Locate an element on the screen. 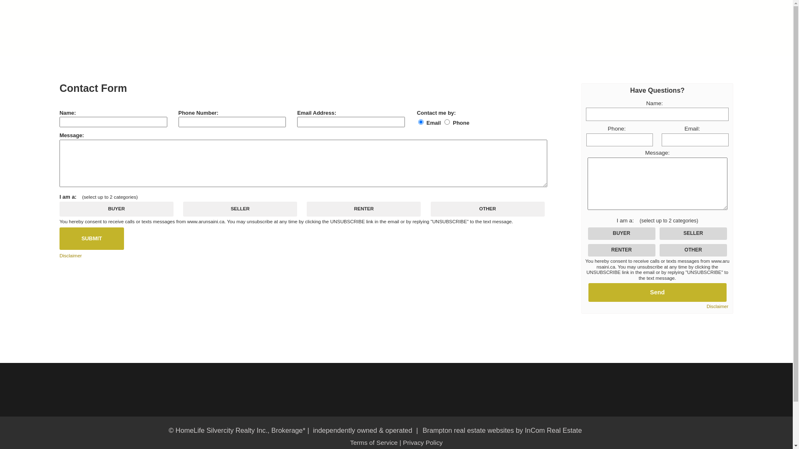  BUYER is located at coordinates (2, 2).